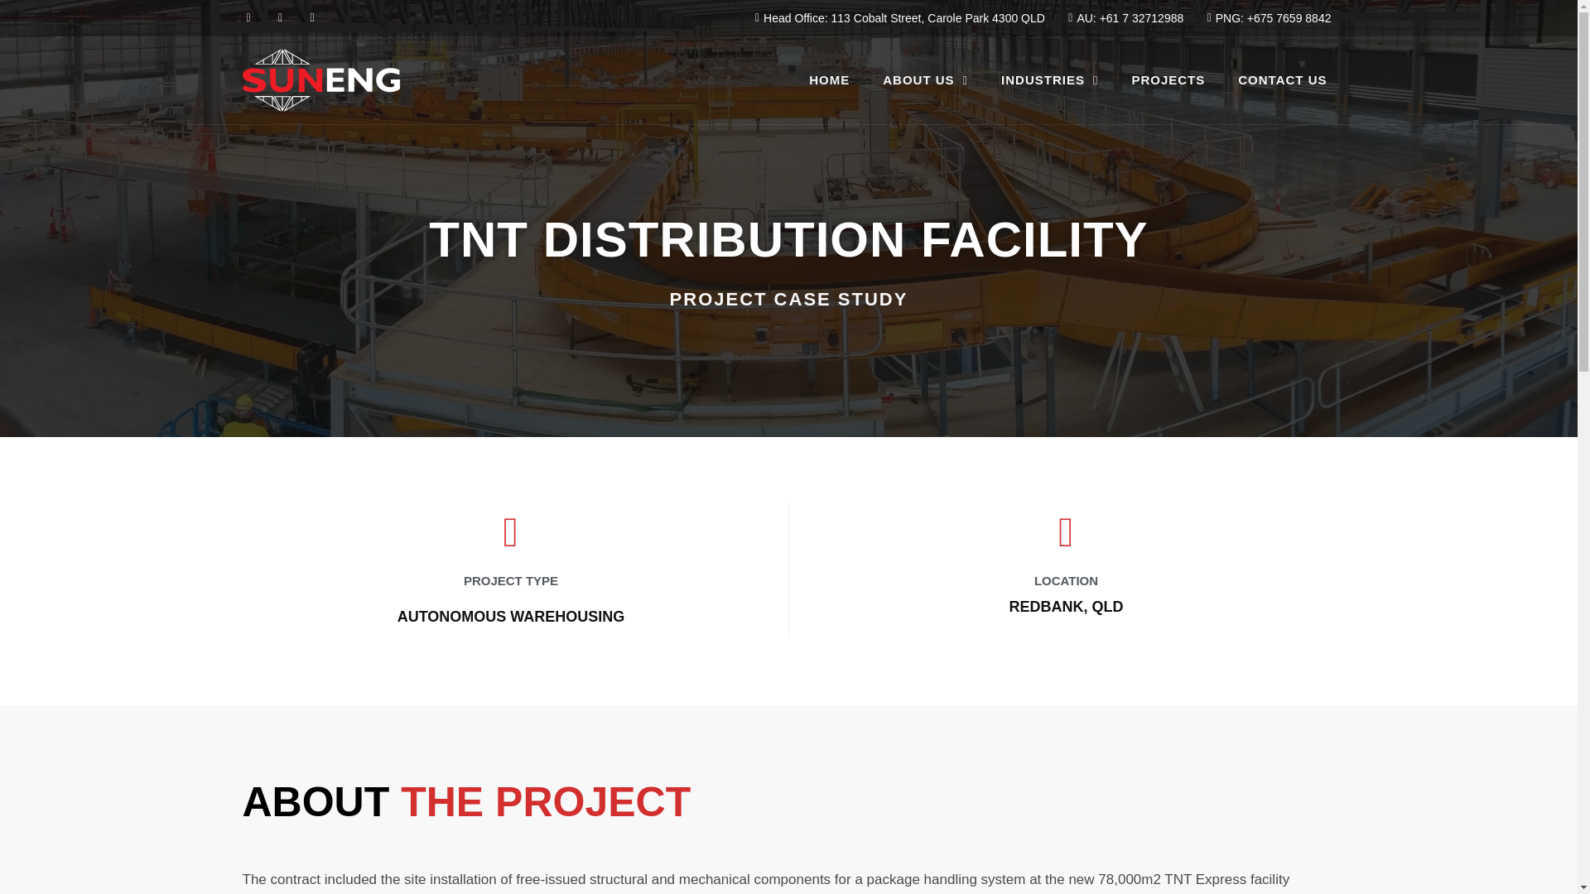 This screenshot has height=894, width=1590. Describe the element at coordinates (511, 617) in the screenshot. I see `AUTONOMOUS WAREHOUSING` at that location.